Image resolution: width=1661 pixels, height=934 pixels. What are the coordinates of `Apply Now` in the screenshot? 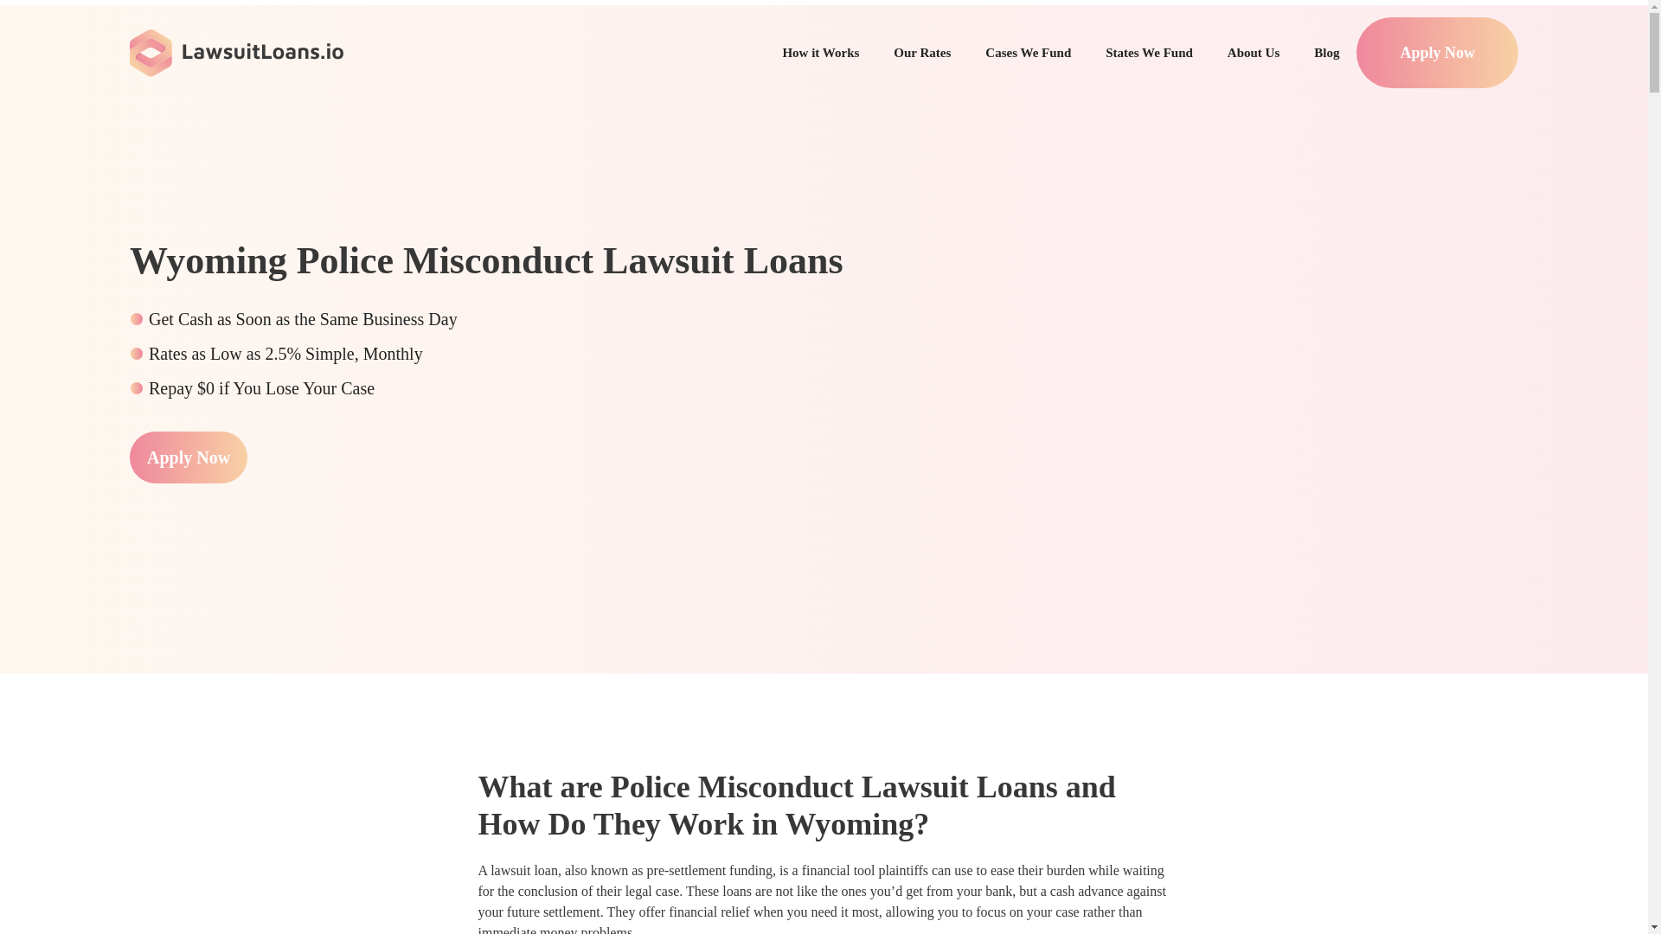 It's located at (189, 457).